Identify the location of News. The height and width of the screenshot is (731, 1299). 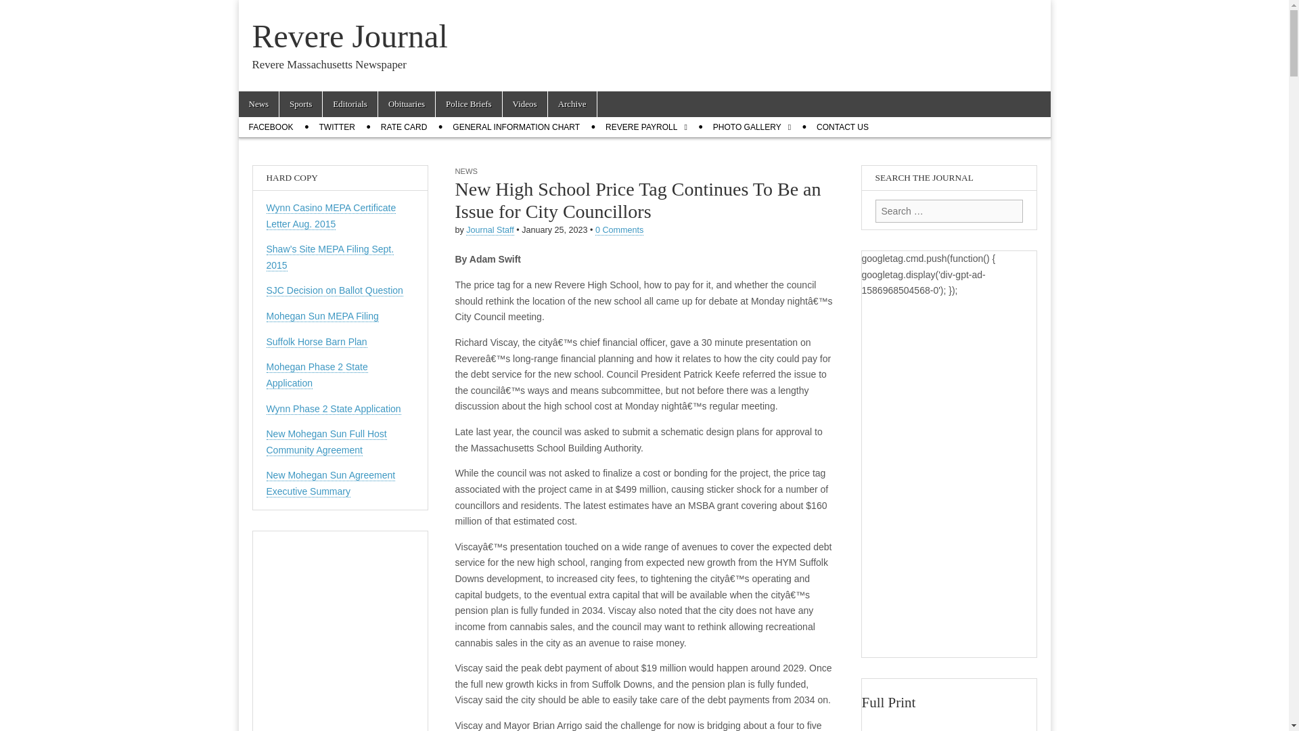
(258, 104).